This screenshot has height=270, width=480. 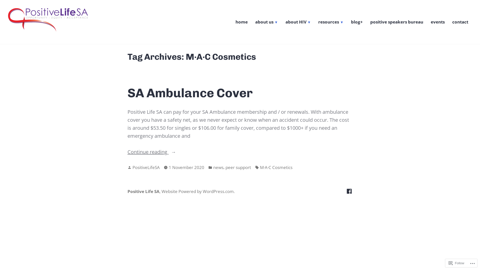 What do you see at coordinates (460, 22) in the screenshot?
I see `contact` at bounding box center [460, 22].